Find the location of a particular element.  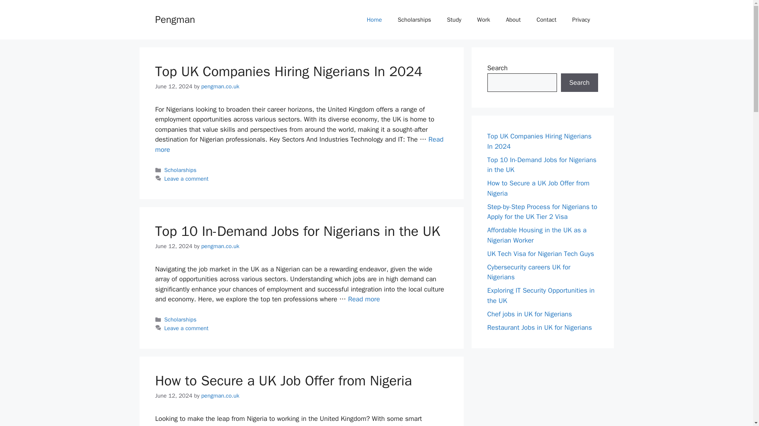

Privacy is located at coordinates (581, 20).